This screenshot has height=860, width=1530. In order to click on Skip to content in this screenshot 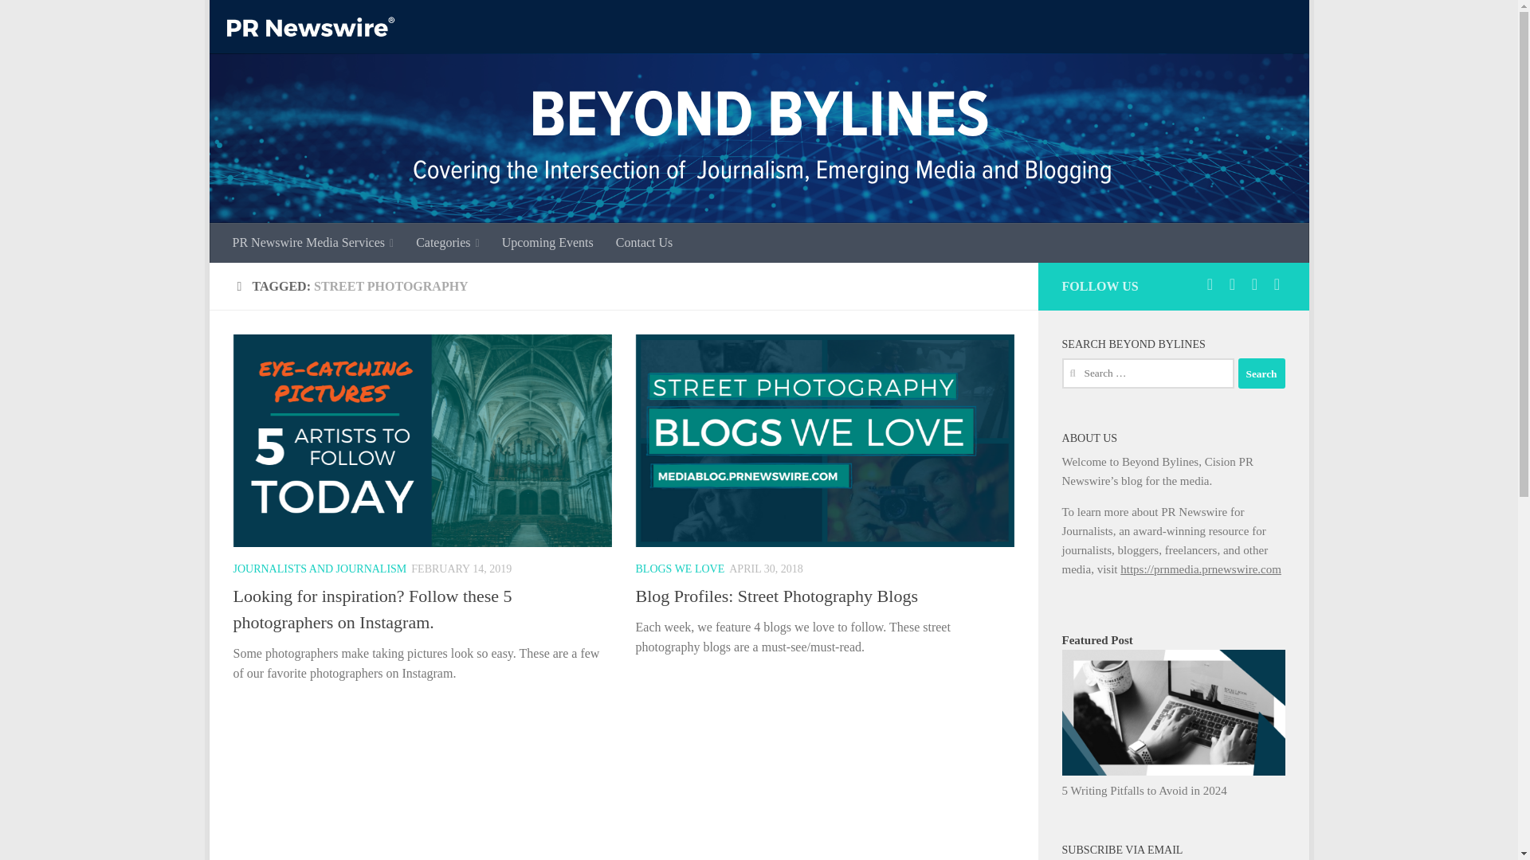, I will do `click(271, 21)`.